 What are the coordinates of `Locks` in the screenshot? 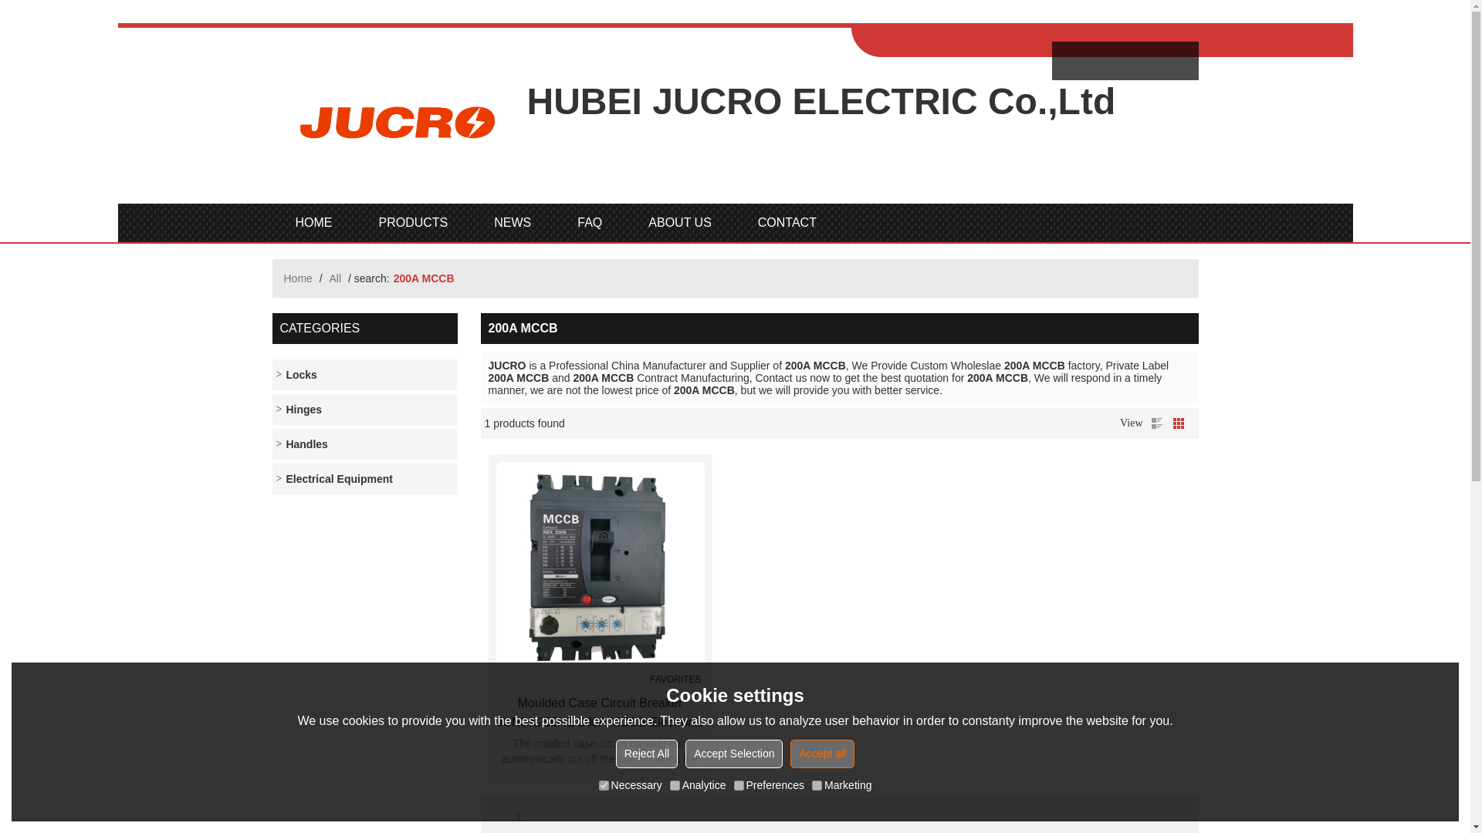 It's located at (364, 375).